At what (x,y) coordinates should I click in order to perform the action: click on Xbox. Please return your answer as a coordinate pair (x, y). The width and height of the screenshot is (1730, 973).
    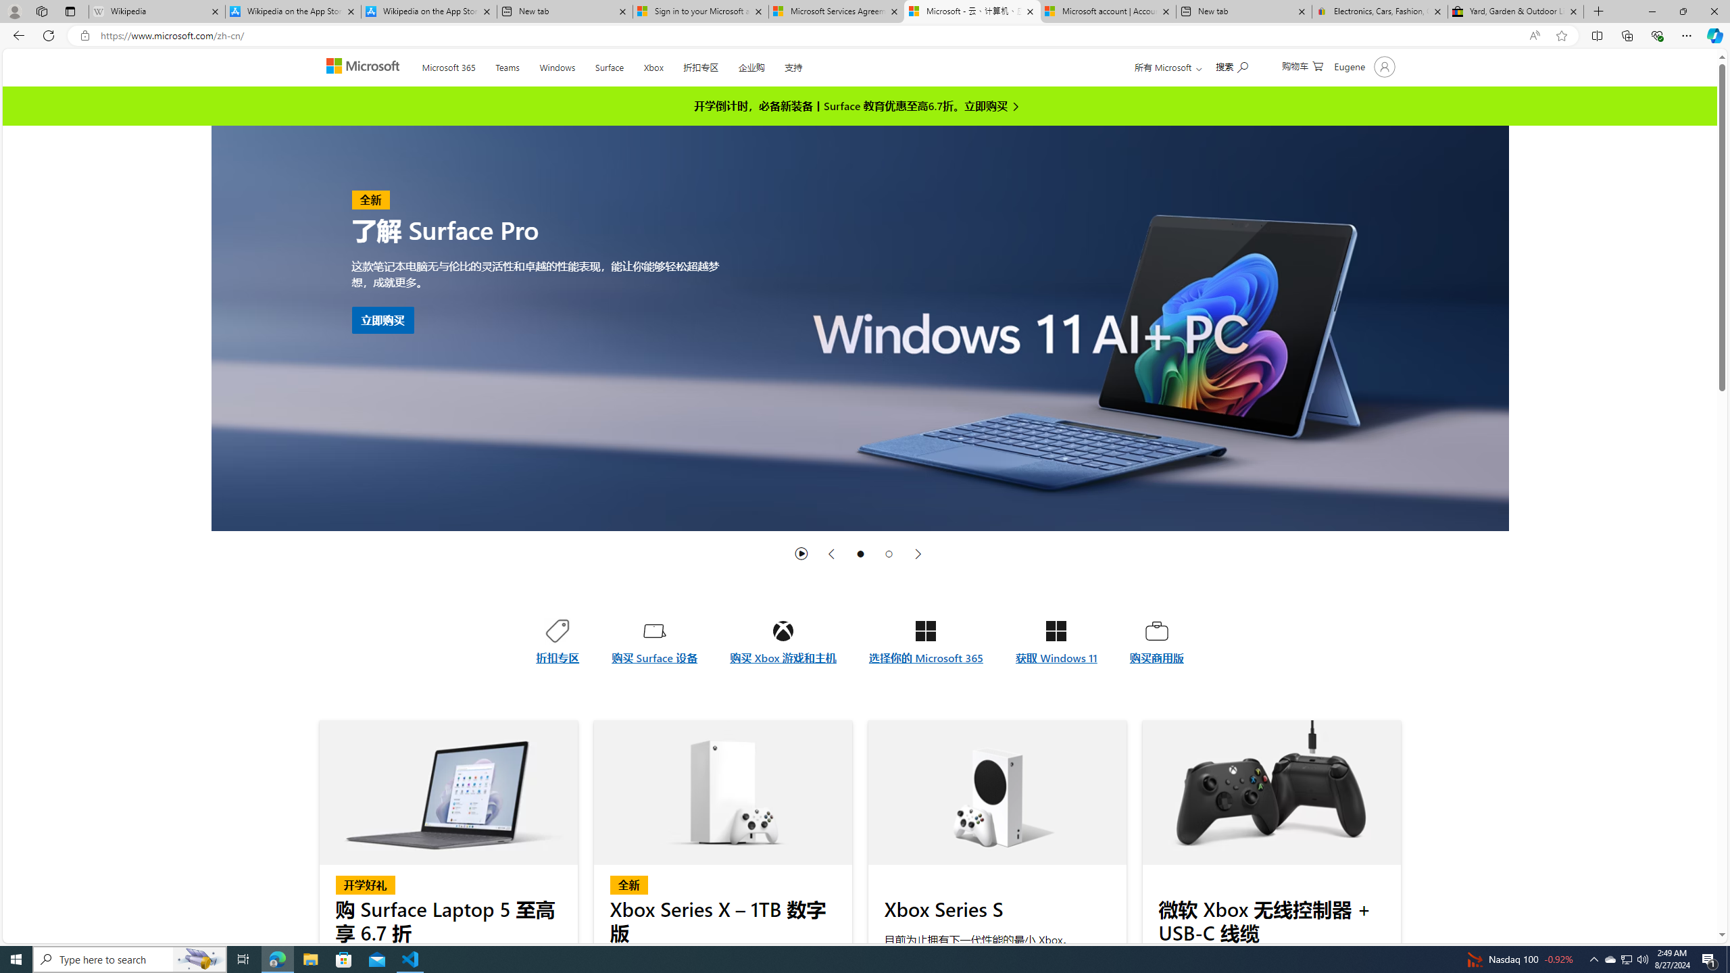
    Looking at the image, I should click on (653, 65).